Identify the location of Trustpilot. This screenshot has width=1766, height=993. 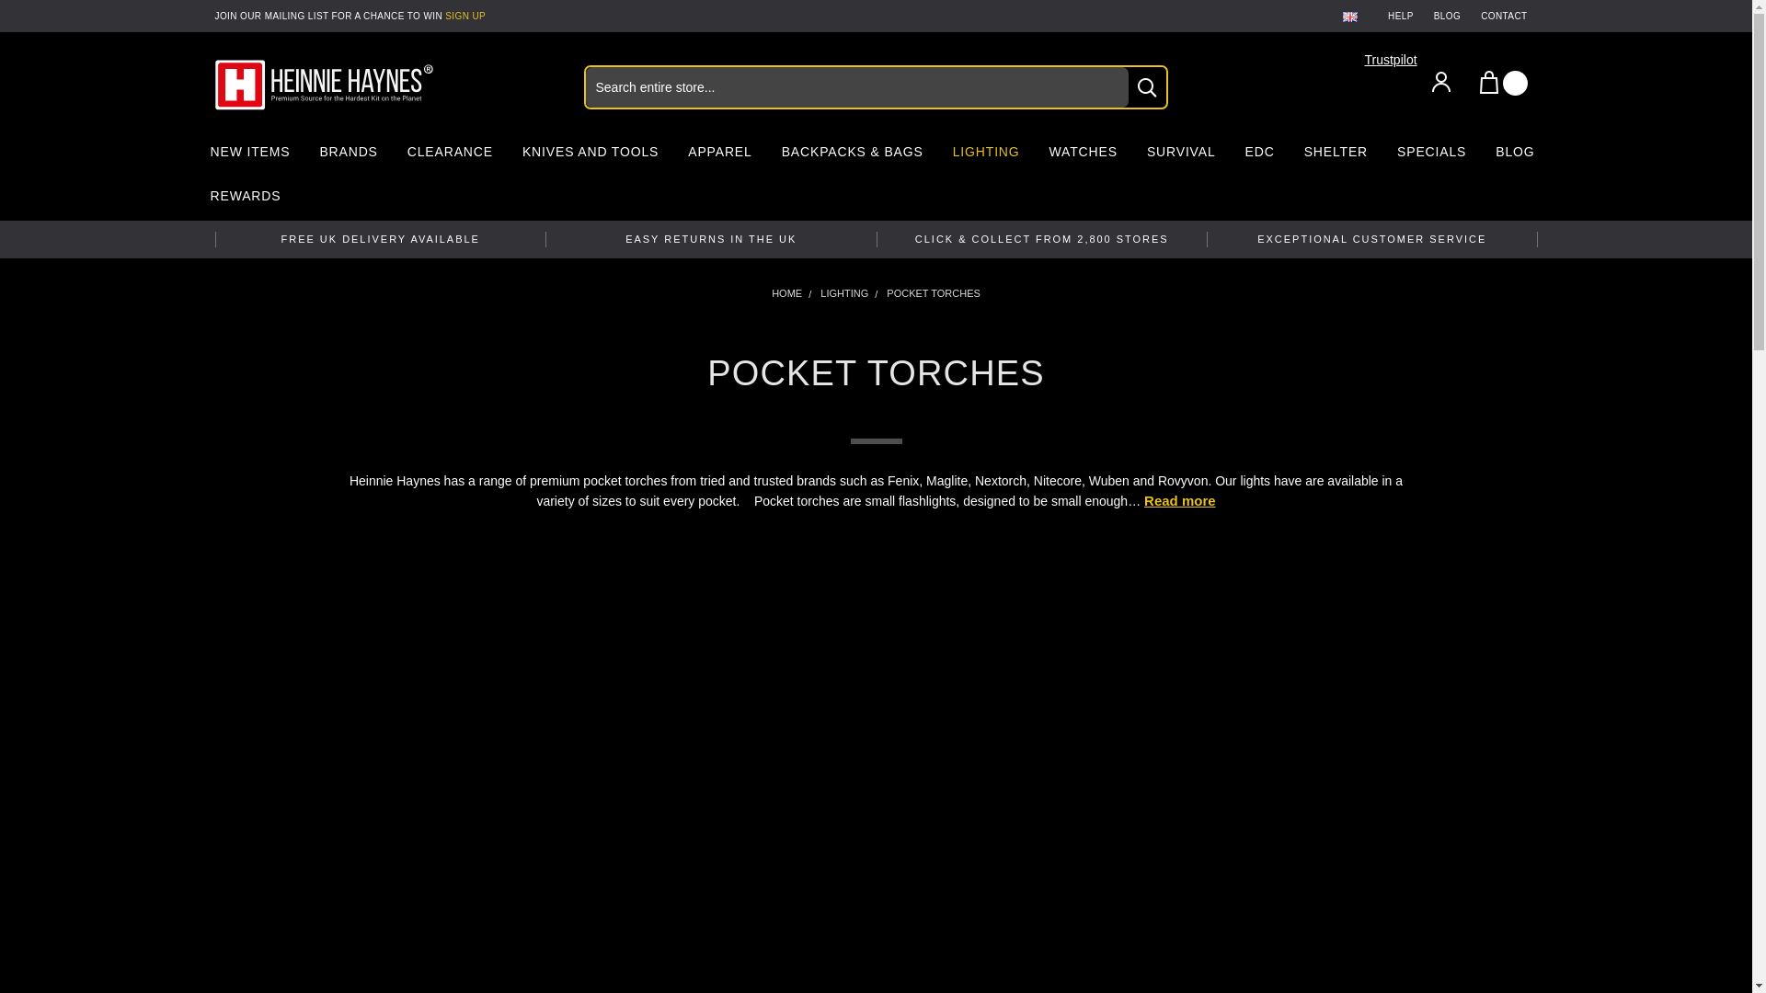
(1391, 60).